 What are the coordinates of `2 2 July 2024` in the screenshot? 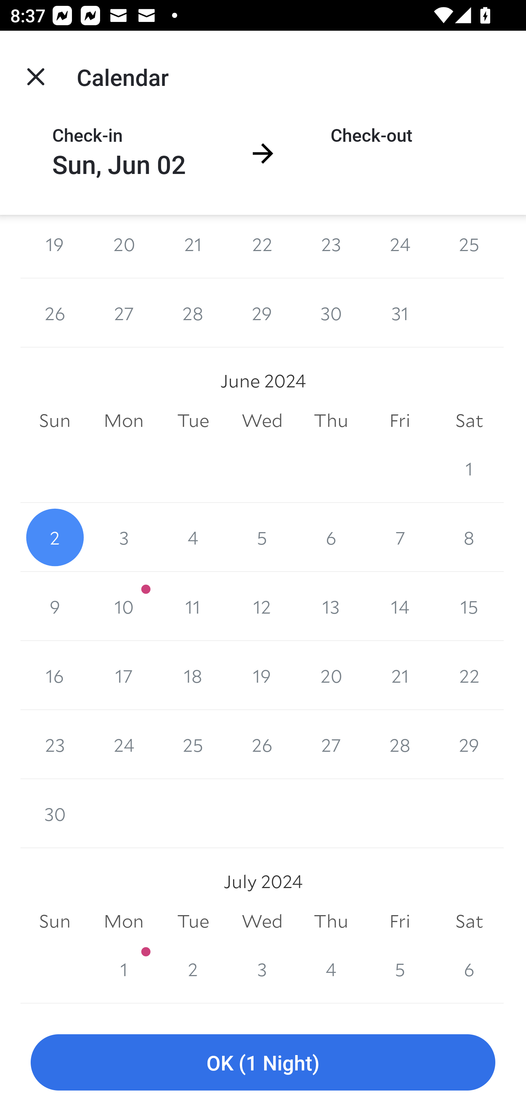 It's located at (193, 968).